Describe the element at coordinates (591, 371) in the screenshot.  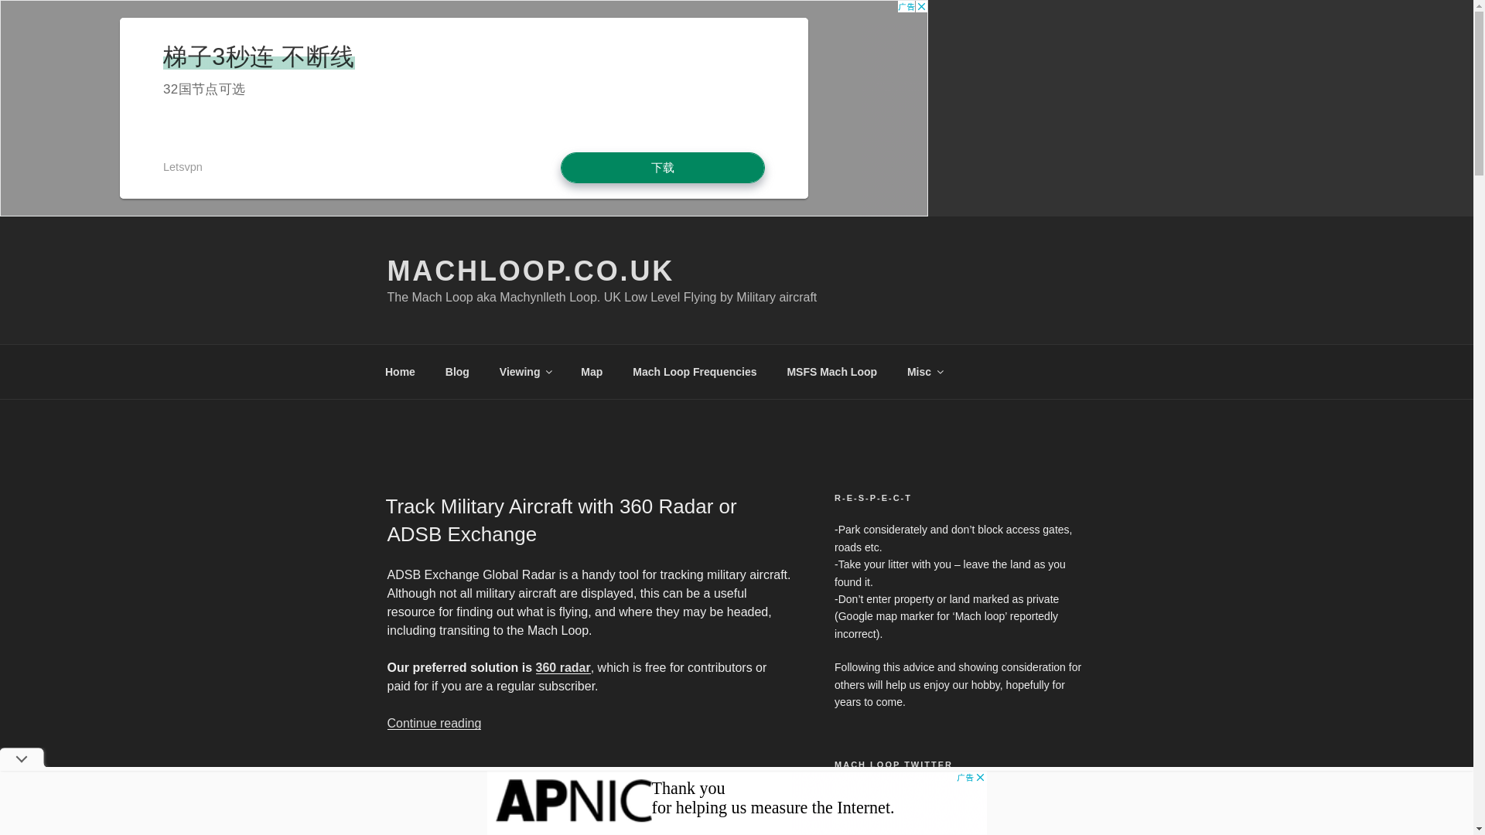
I see `Map` at that location.